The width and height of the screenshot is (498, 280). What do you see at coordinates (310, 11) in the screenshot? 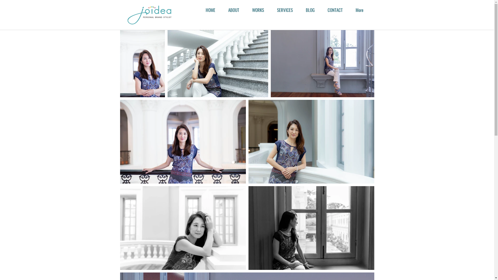
I see `BLOG` at bounding box center [310, 11].